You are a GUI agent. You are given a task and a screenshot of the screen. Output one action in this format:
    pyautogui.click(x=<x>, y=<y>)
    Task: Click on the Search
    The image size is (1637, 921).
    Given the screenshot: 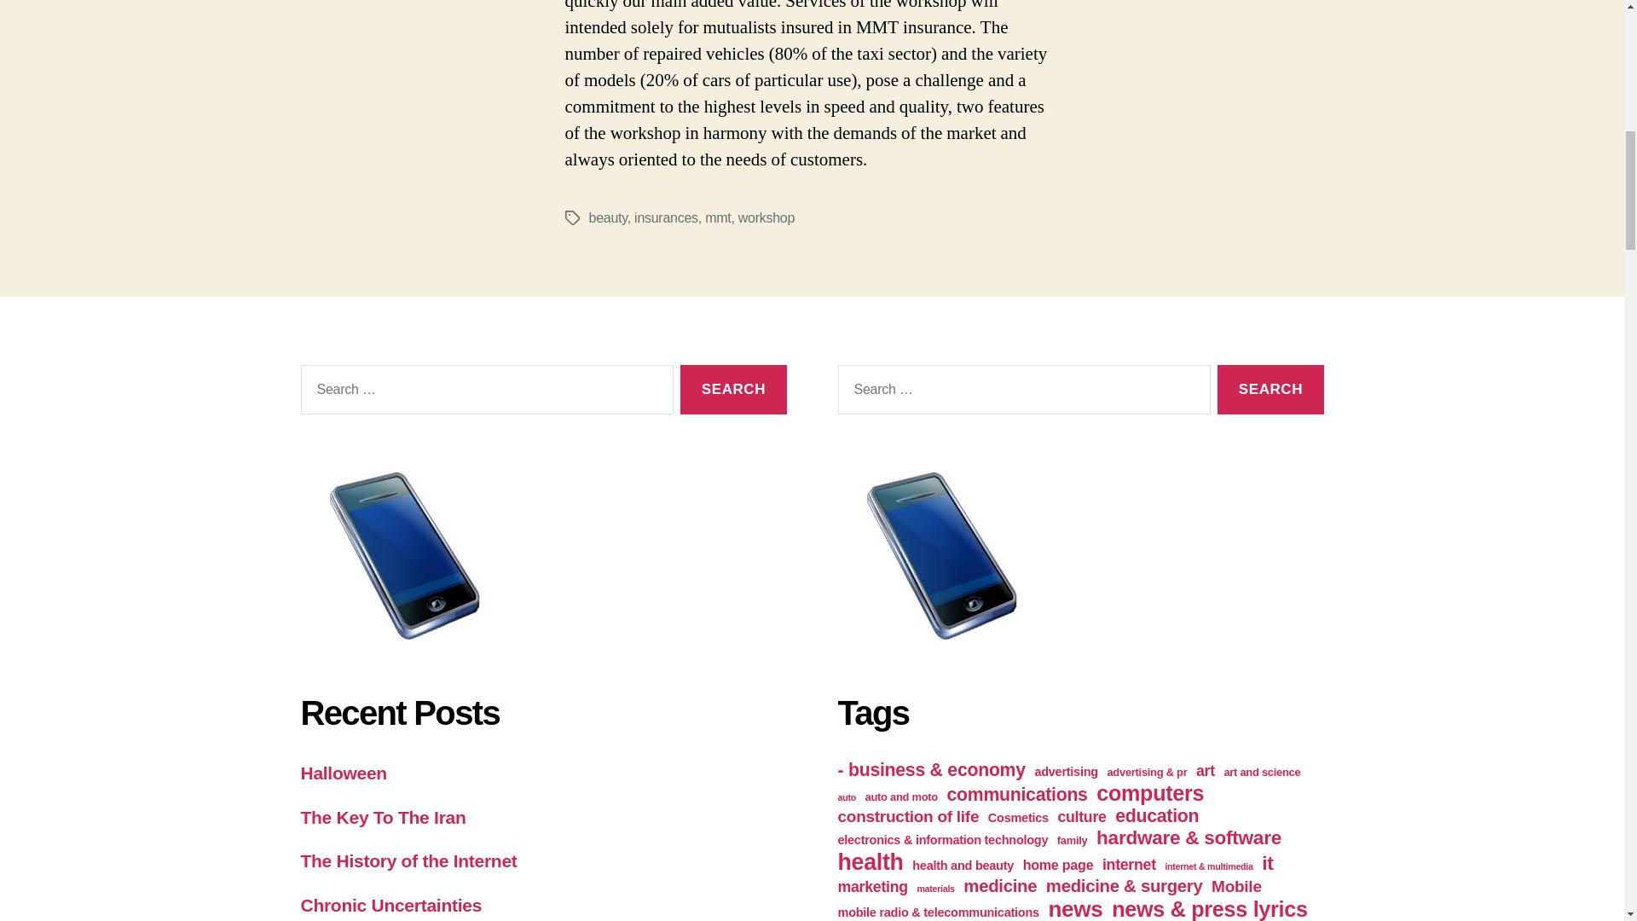 What is the action you would take?
    pyautogui.click(x=1270, y=390)
    